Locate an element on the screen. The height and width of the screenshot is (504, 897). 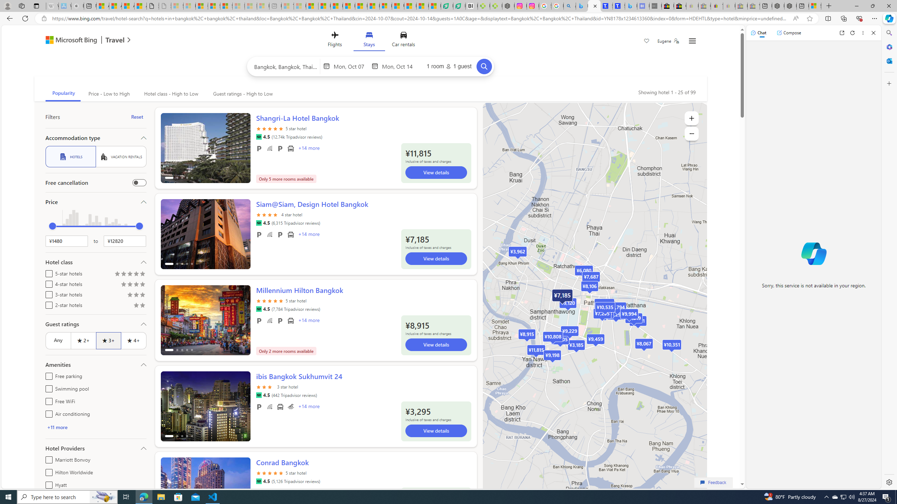
Travel is located at coordinates (115, 41).